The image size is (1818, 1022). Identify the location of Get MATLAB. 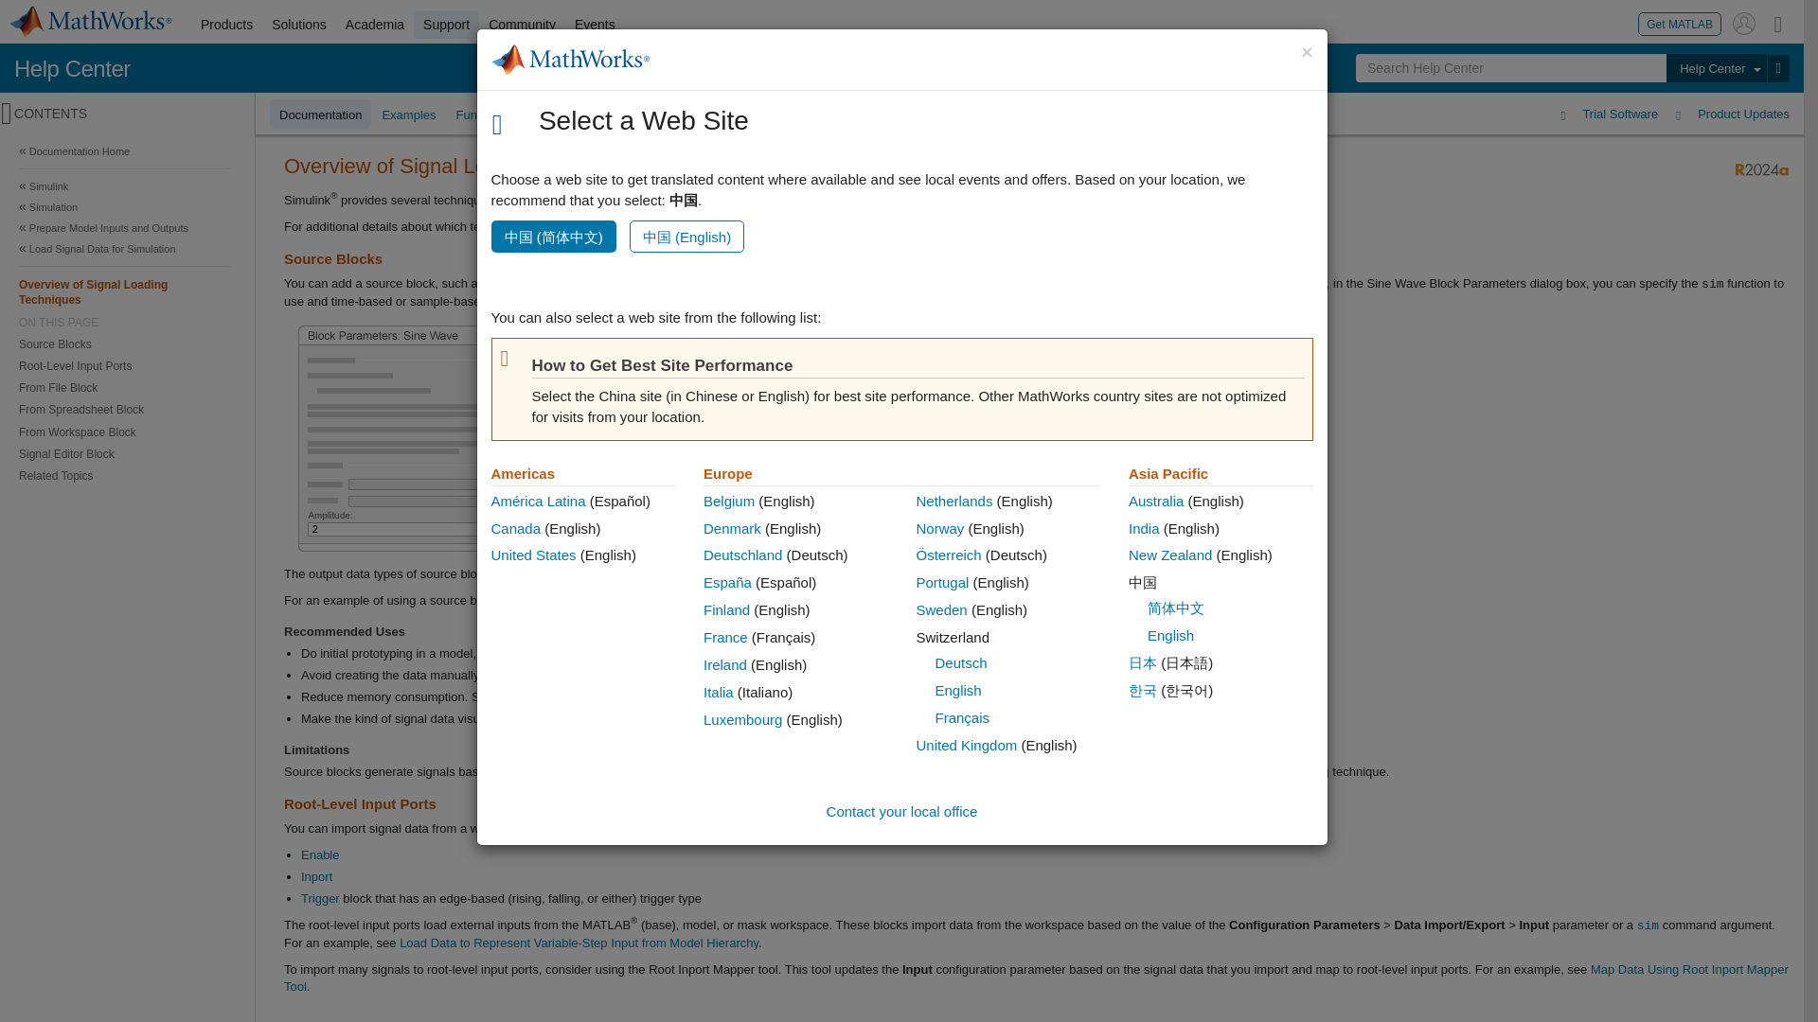
(1680, 23).